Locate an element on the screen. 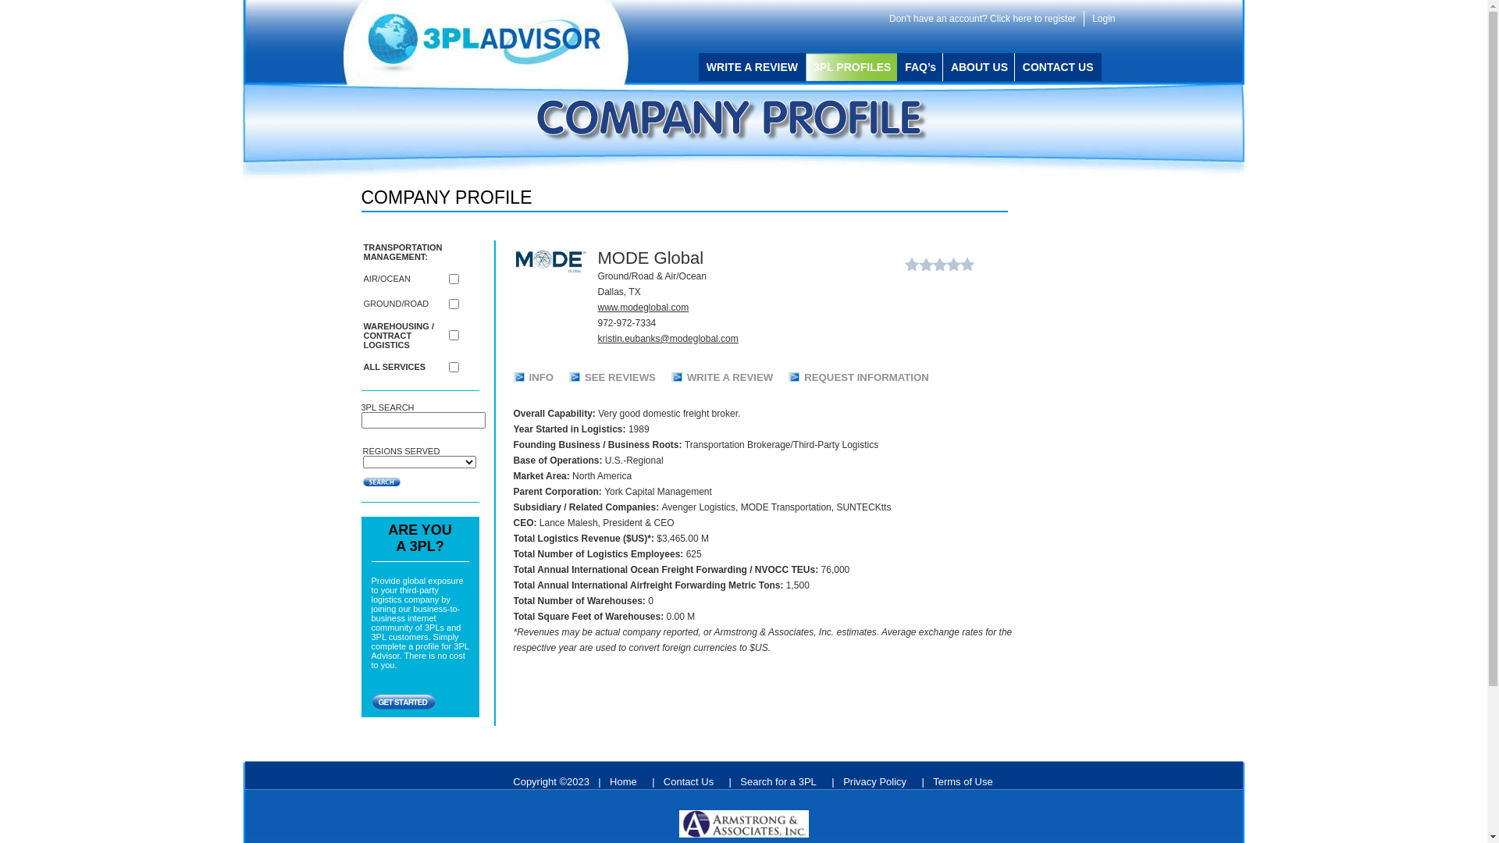  Privacy Policy is located at coordinates (878, 782).